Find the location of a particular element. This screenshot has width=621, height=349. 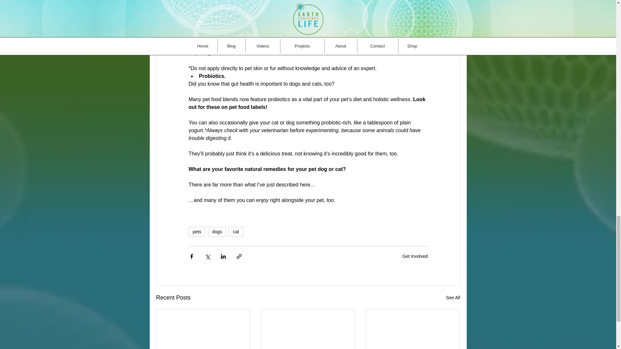

Get Involved is located at coordinates (415, 256).